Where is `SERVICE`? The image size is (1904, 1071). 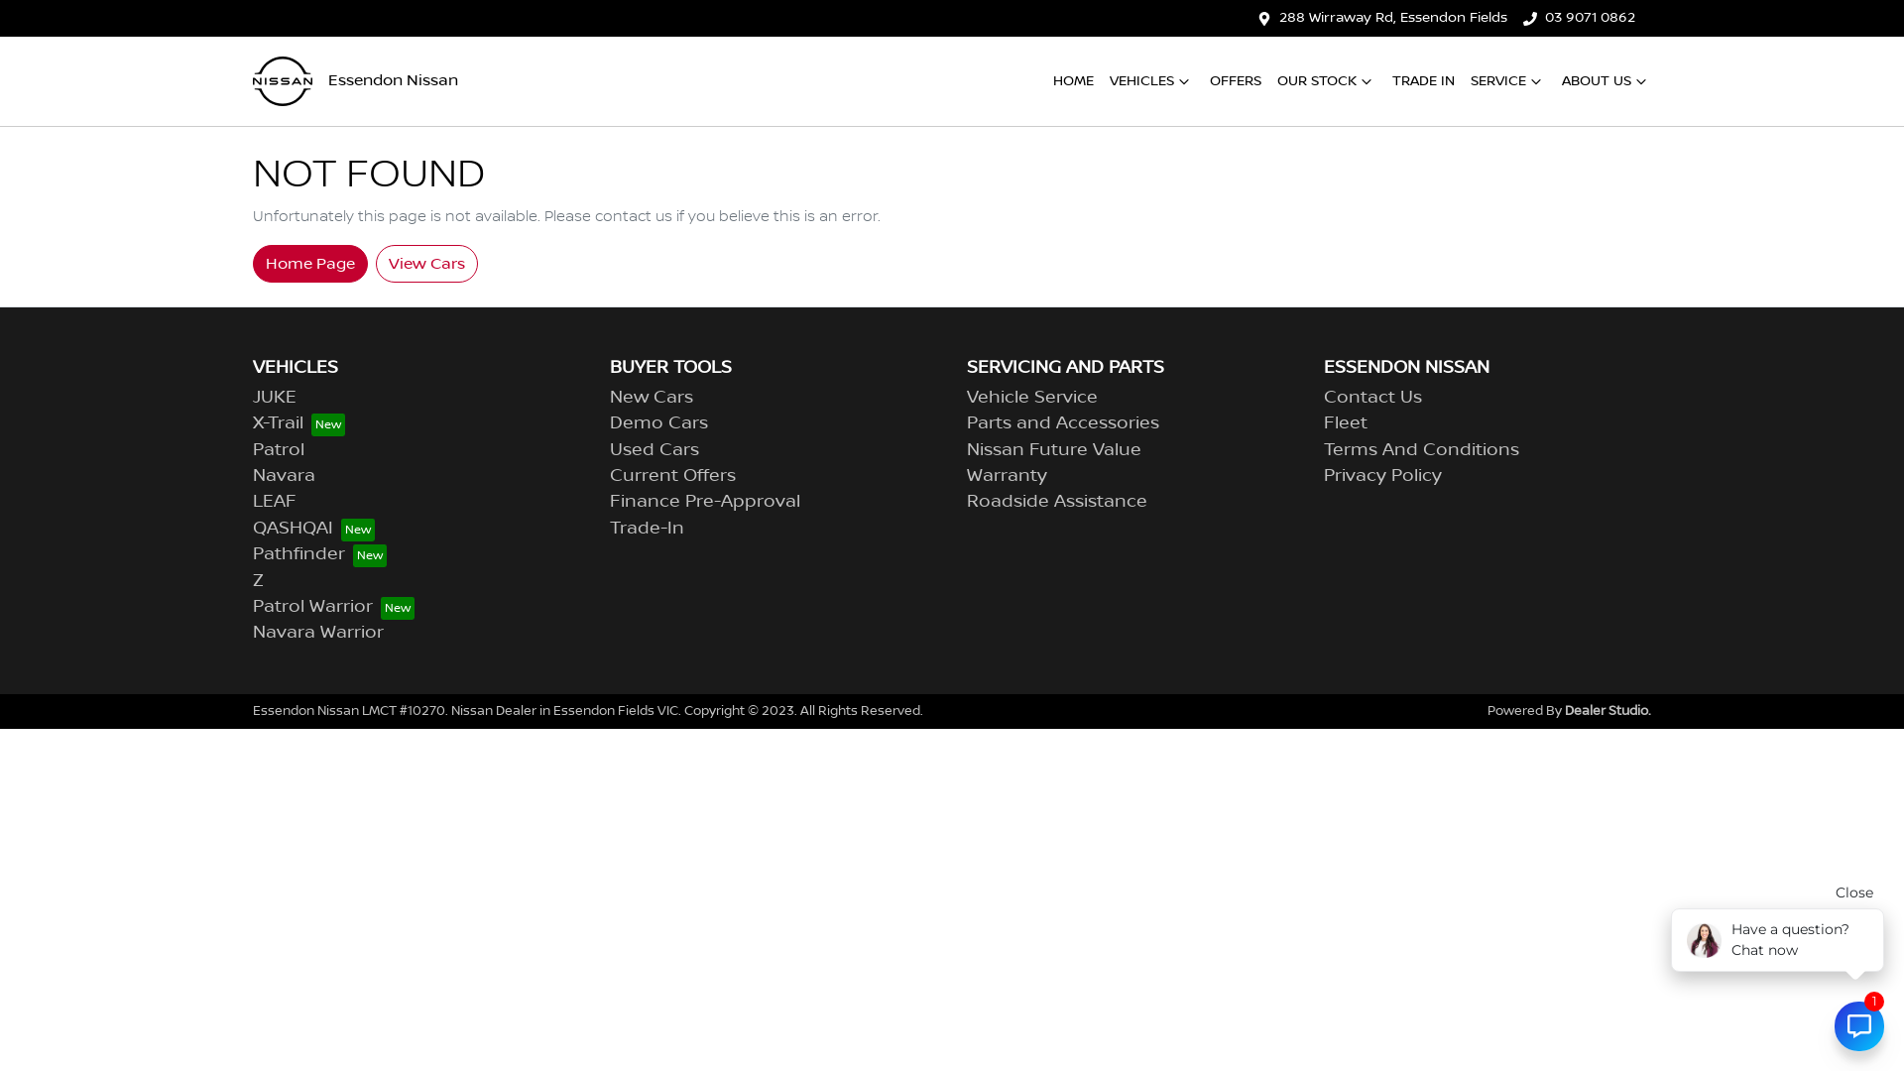
SERVICE is located at coordinates (1508, 81).